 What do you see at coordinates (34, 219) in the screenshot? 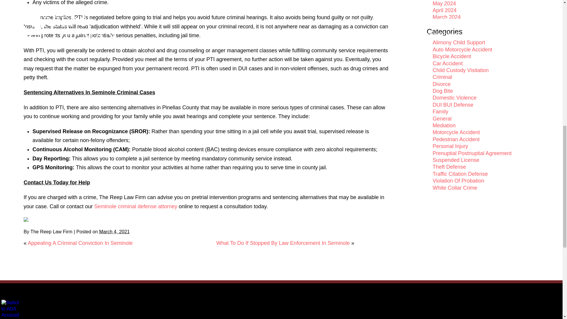
I see `LinkedIn` at bounding box center [34, 219].